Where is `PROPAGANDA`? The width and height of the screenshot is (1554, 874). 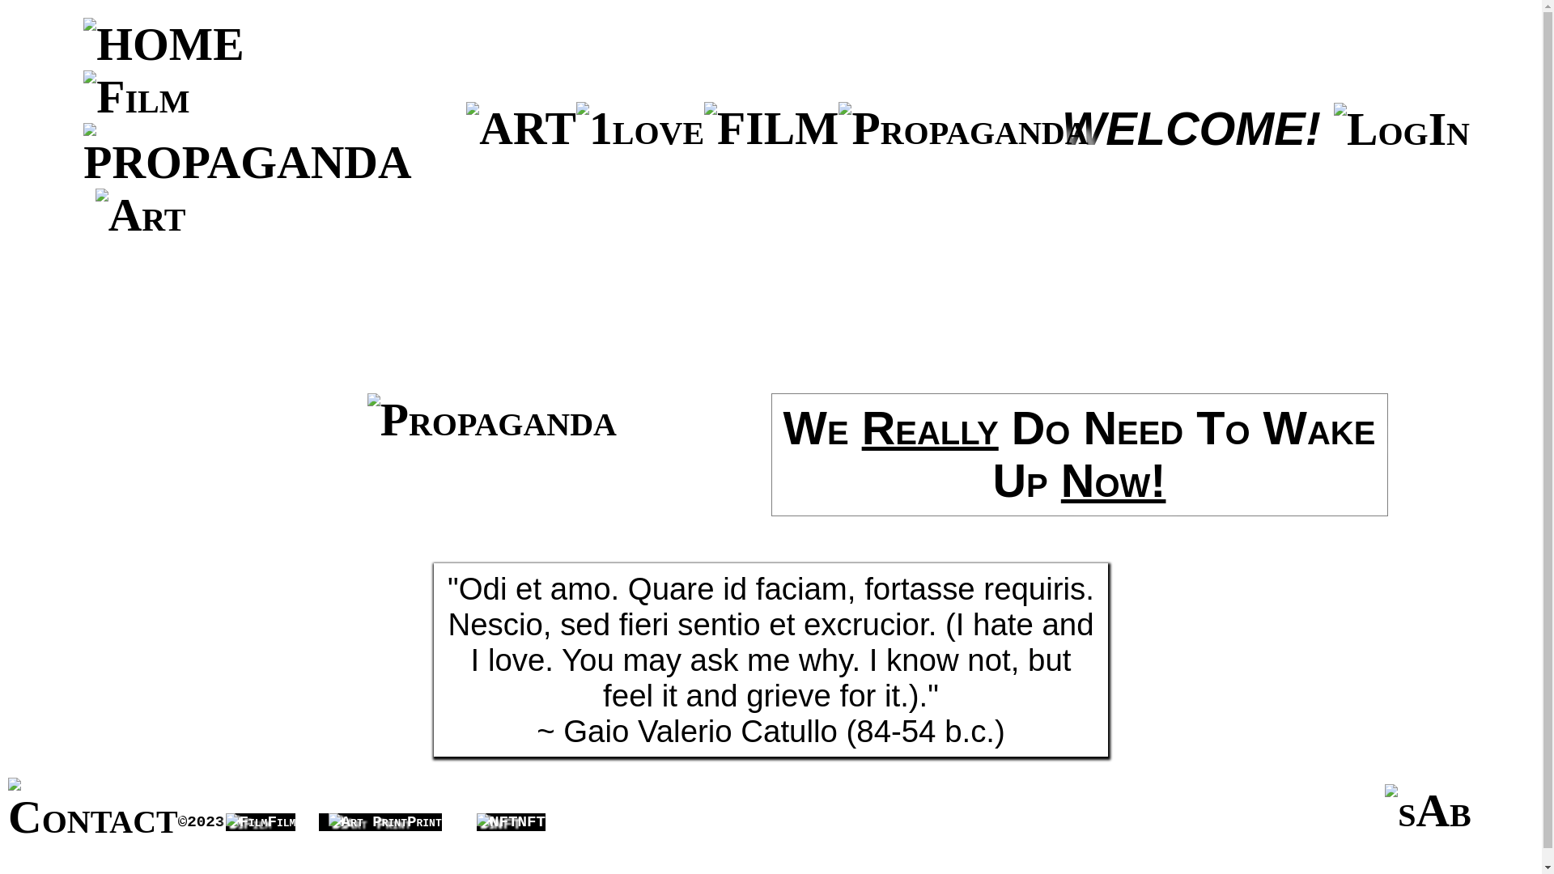 PROPAGANDA is located at coordinates (963, 128).